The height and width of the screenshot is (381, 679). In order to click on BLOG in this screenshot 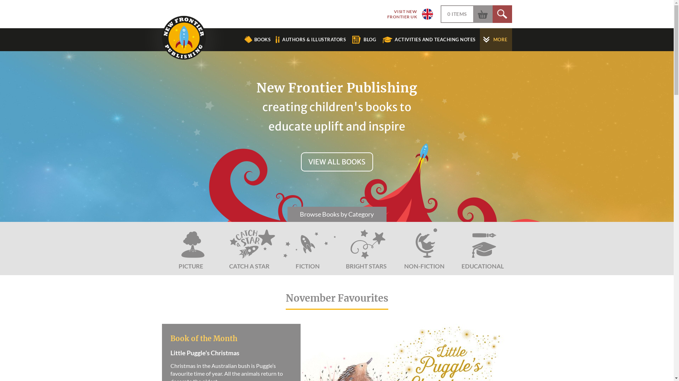, I will do `click(366, 40)`.